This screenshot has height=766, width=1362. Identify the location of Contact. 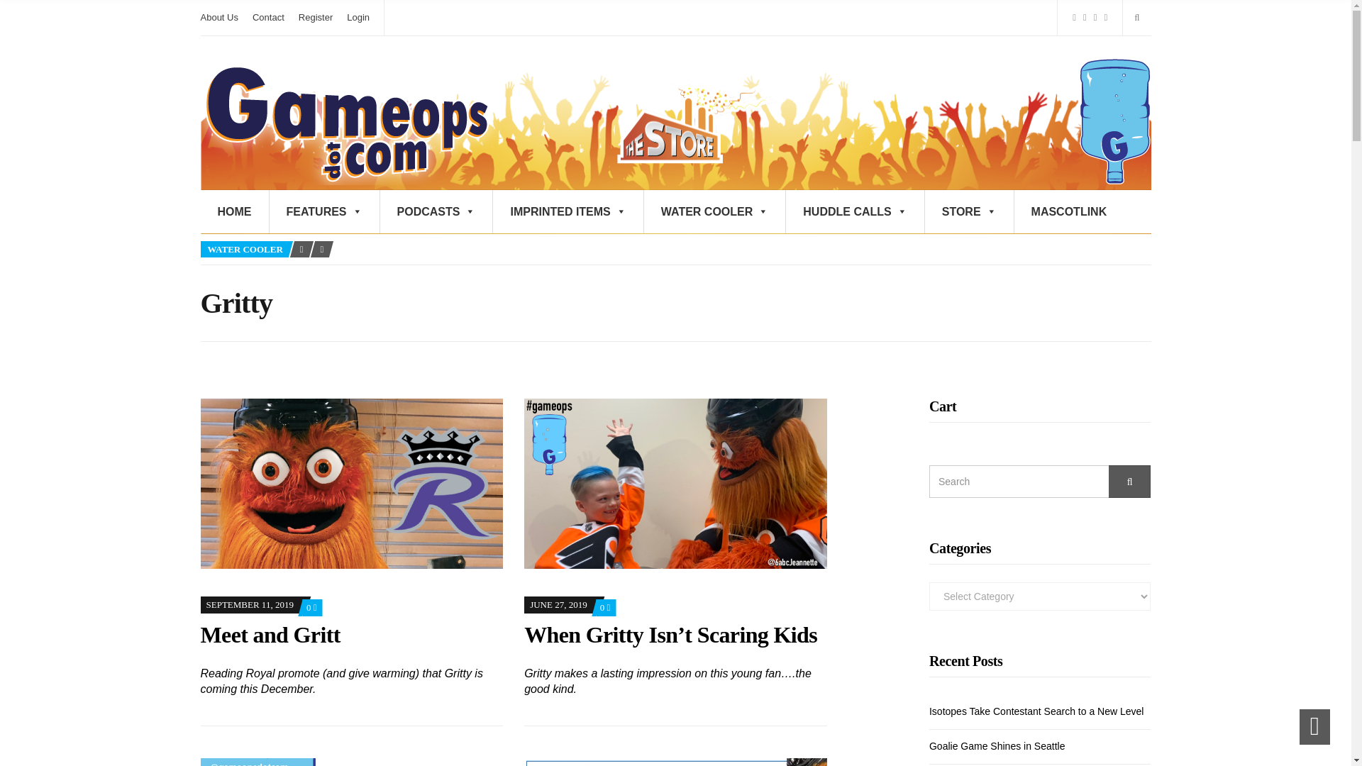
(268, 17).